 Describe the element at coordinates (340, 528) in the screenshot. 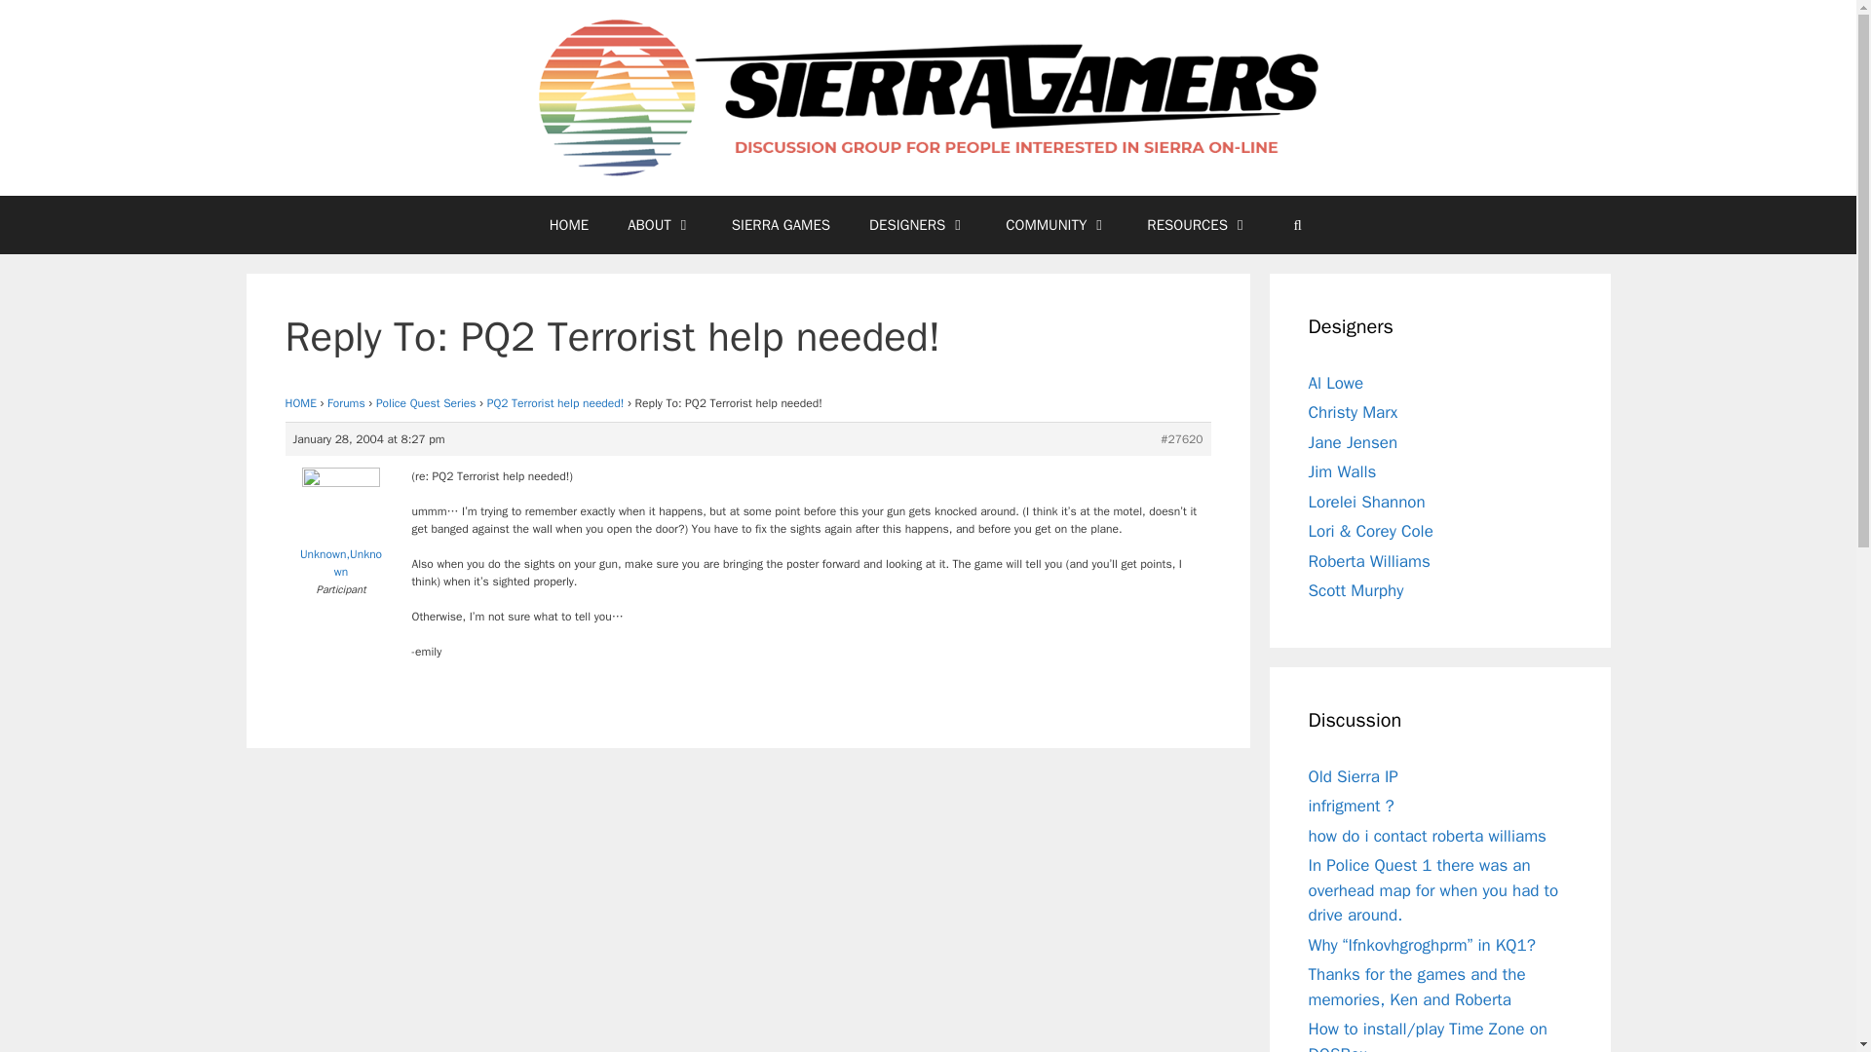

I see `Unknown,Unknown` at that location.